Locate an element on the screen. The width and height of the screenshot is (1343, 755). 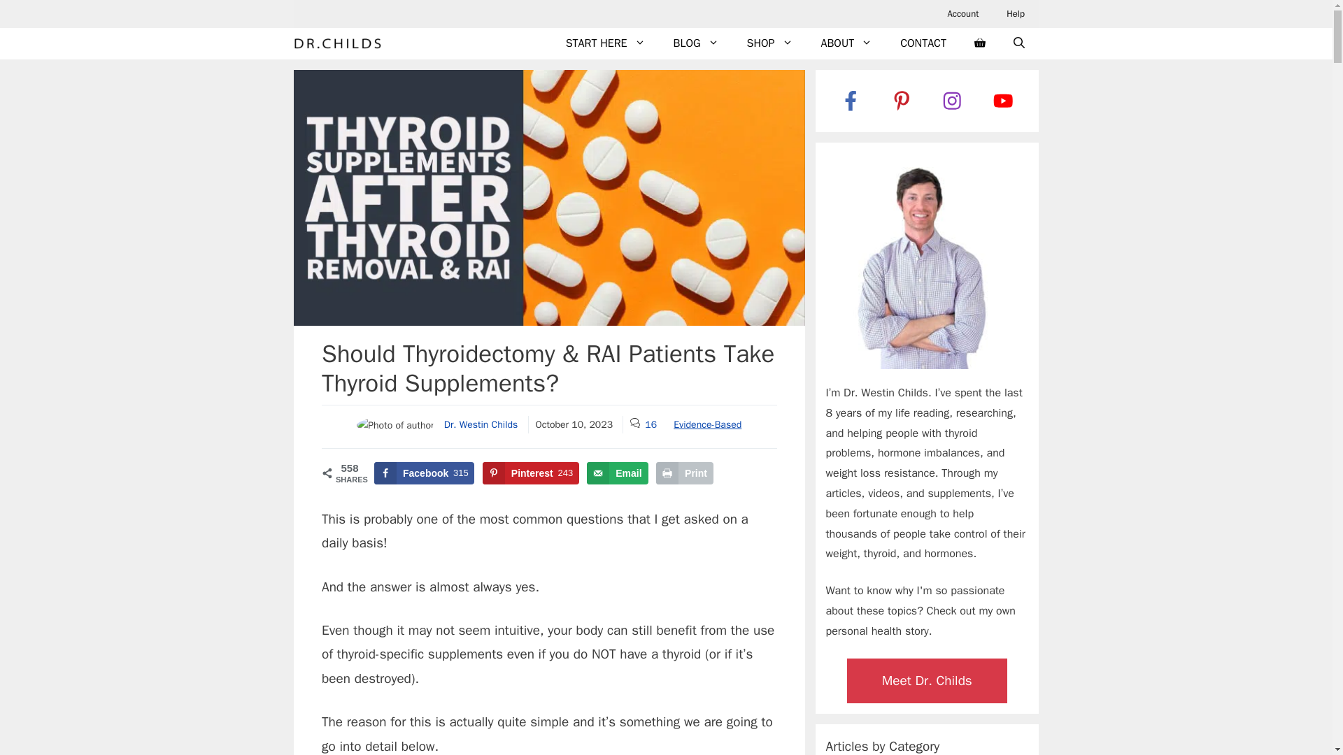
Account is located at coordinates (962, 14).